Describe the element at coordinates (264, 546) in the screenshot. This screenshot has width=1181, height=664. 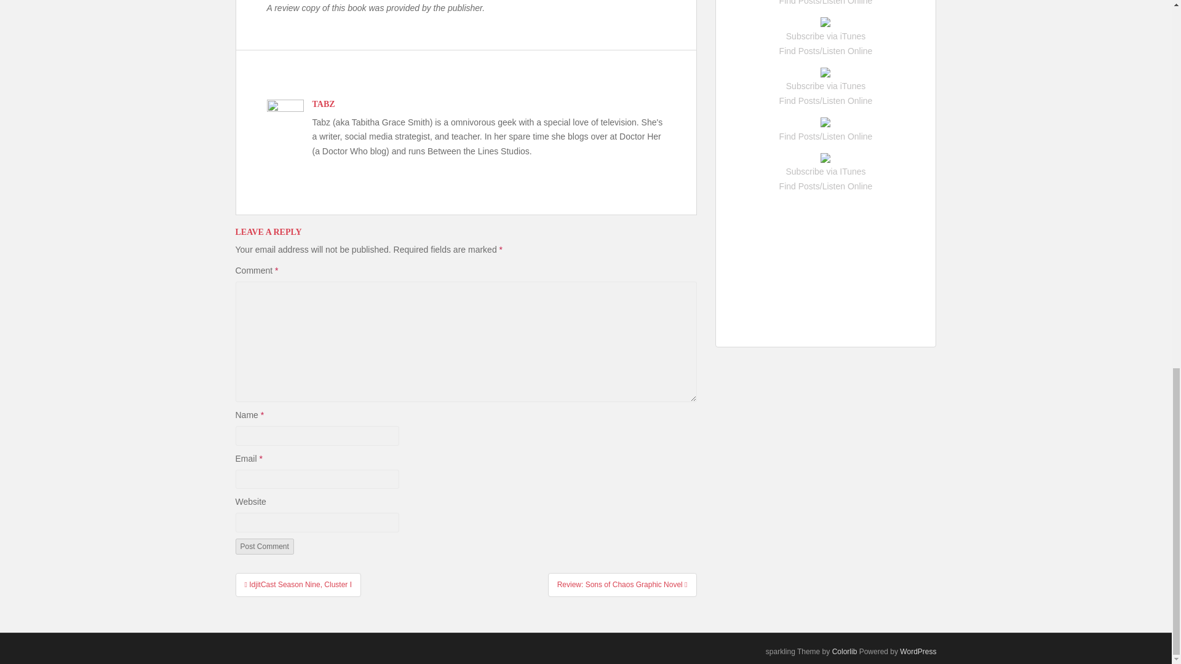
I see `Post Comment` at that location.